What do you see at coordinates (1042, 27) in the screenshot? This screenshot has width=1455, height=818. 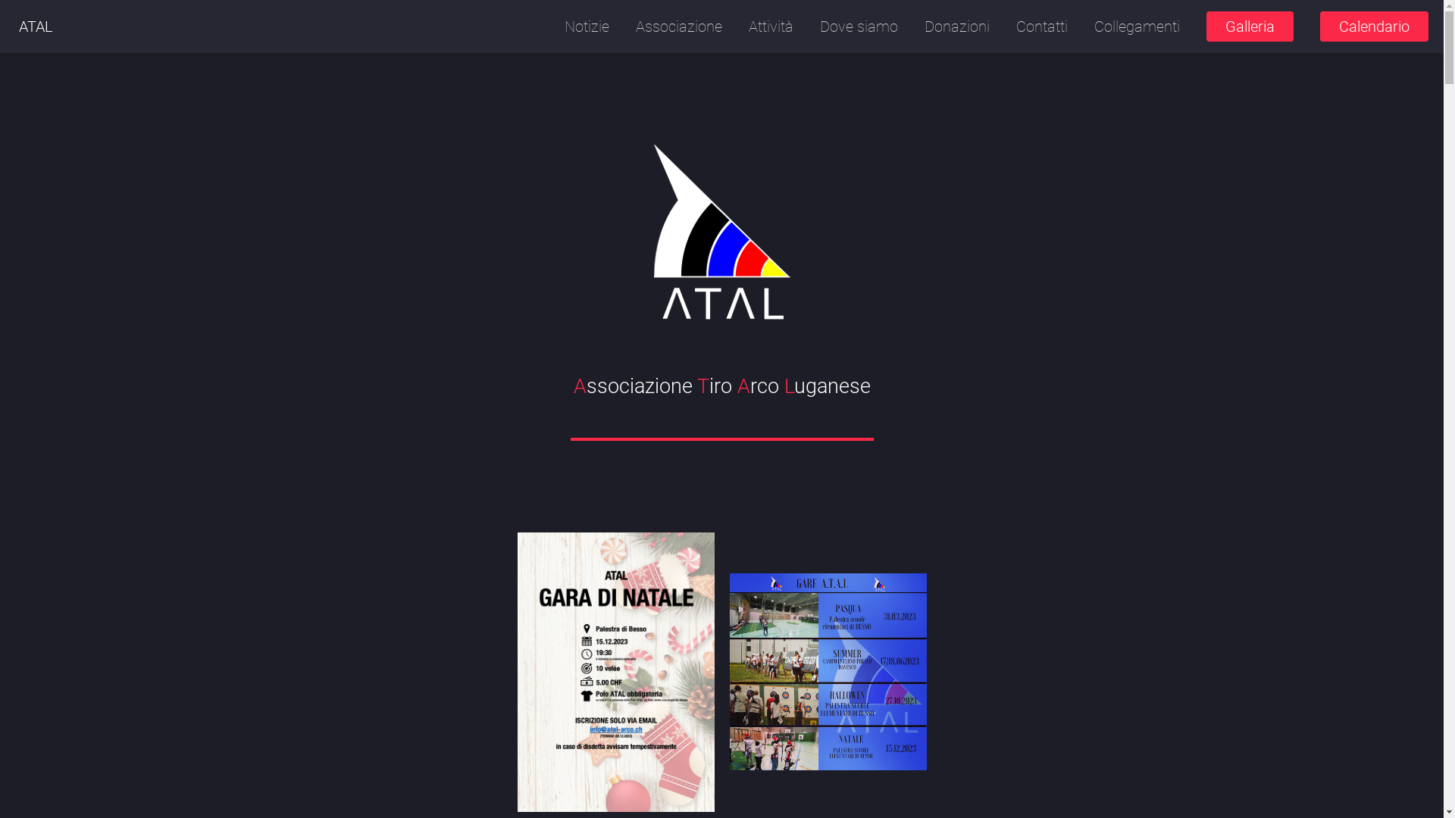 I see `Contatti` at bounding box center [1042, 27].